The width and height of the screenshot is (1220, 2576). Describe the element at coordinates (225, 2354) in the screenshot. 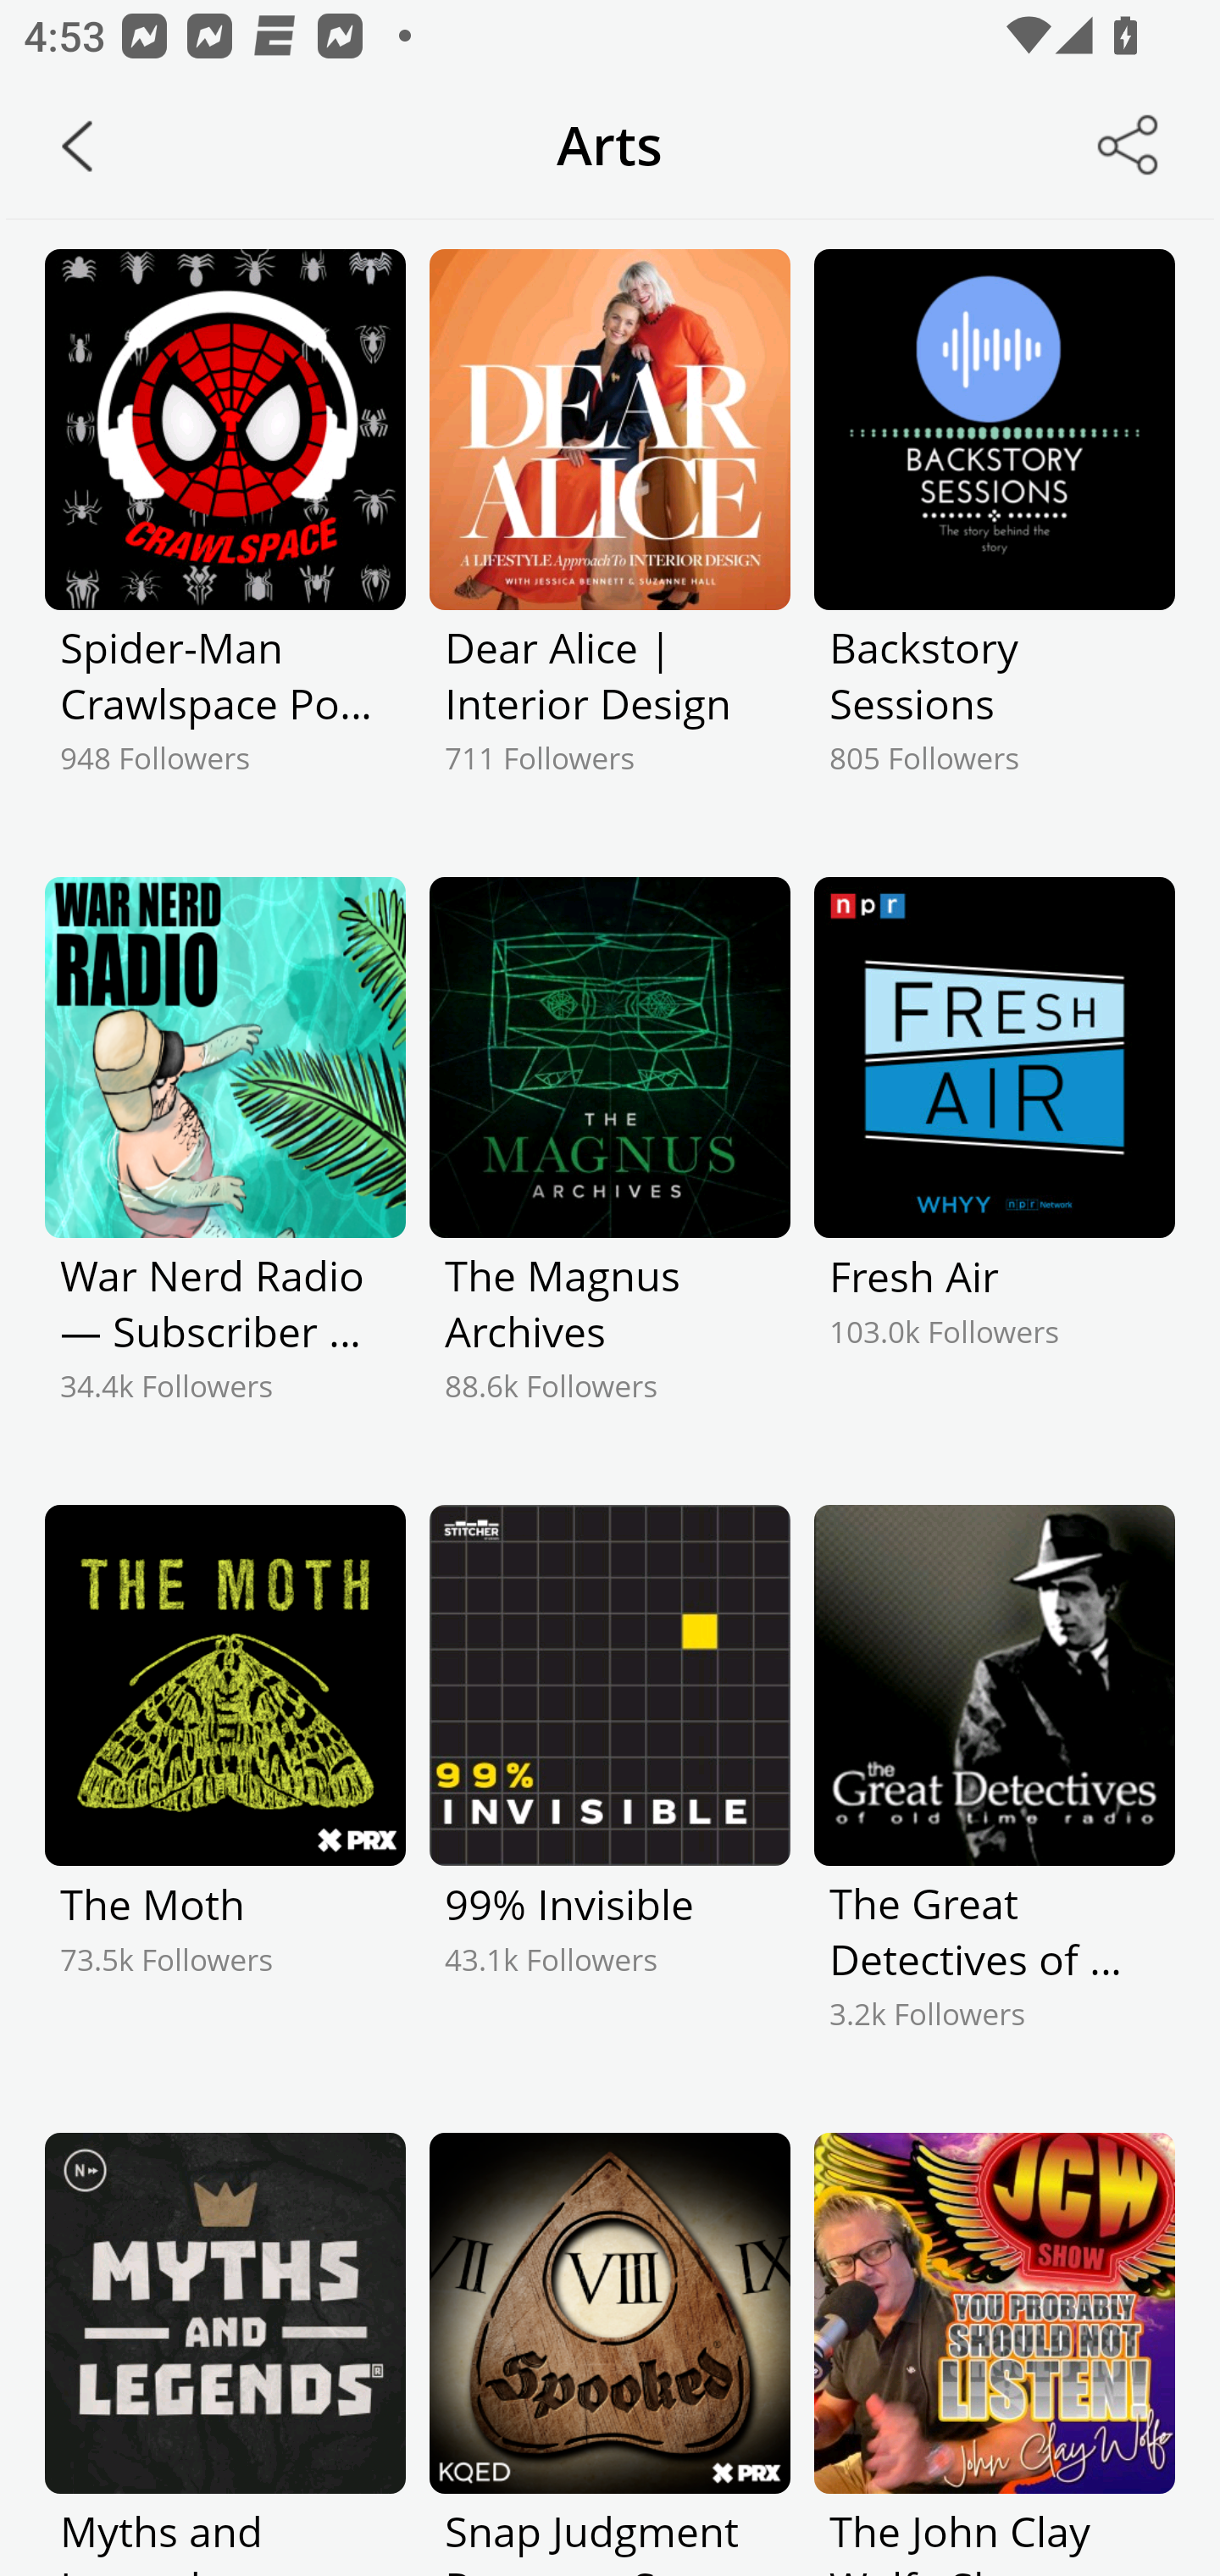

I see `Myths and Legends` at that location.